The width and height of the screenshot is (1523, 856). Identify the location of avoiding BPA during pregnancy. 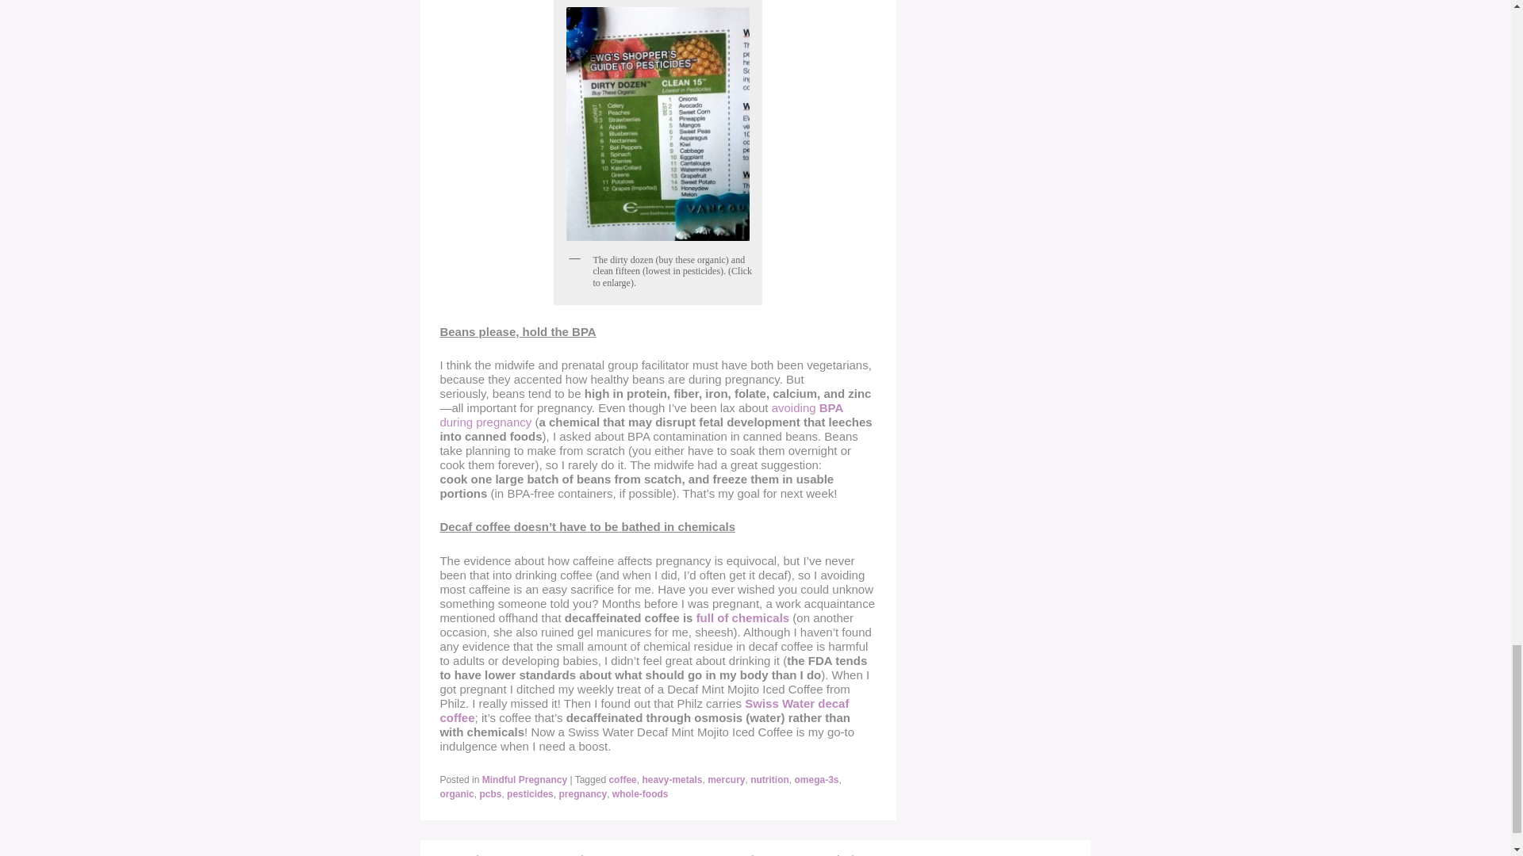
(641, 415).